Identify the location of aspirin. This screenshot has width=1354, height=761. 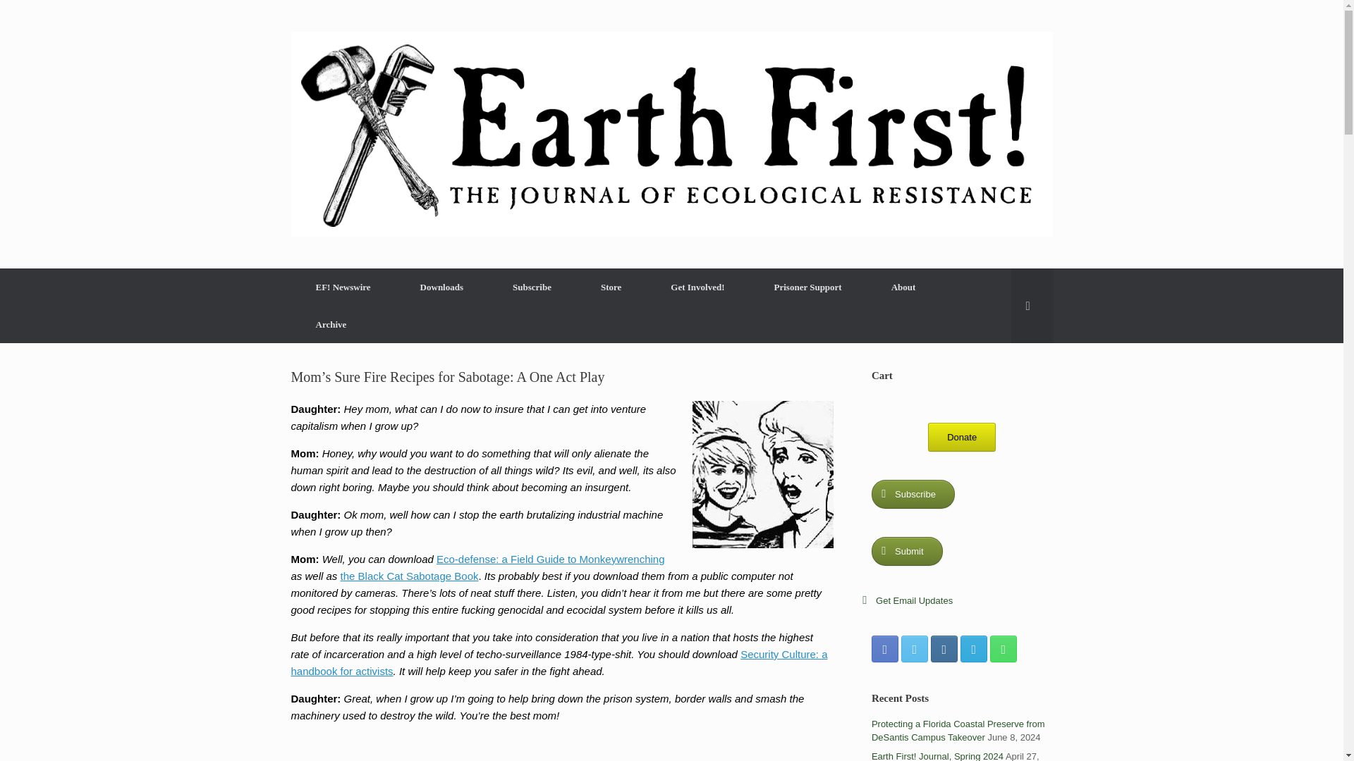
(763, 474).